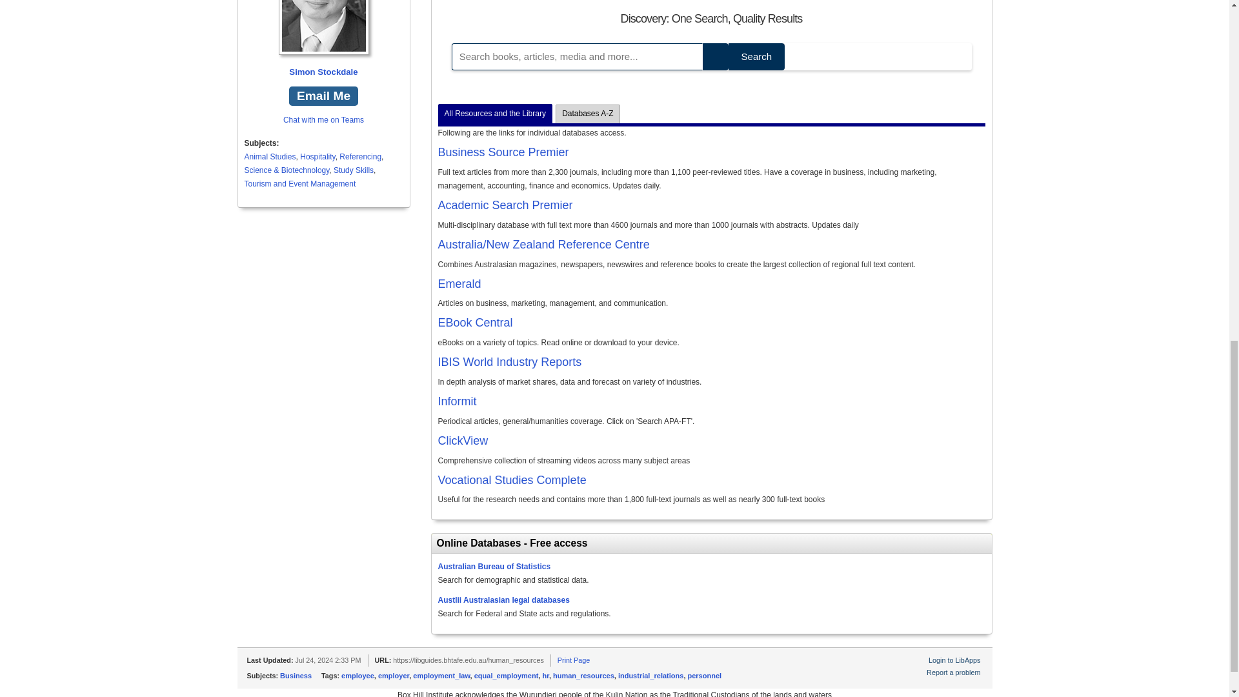  Describe the element at coordinates (360, 156) in the screenshot. I see `Referencing` at that location.